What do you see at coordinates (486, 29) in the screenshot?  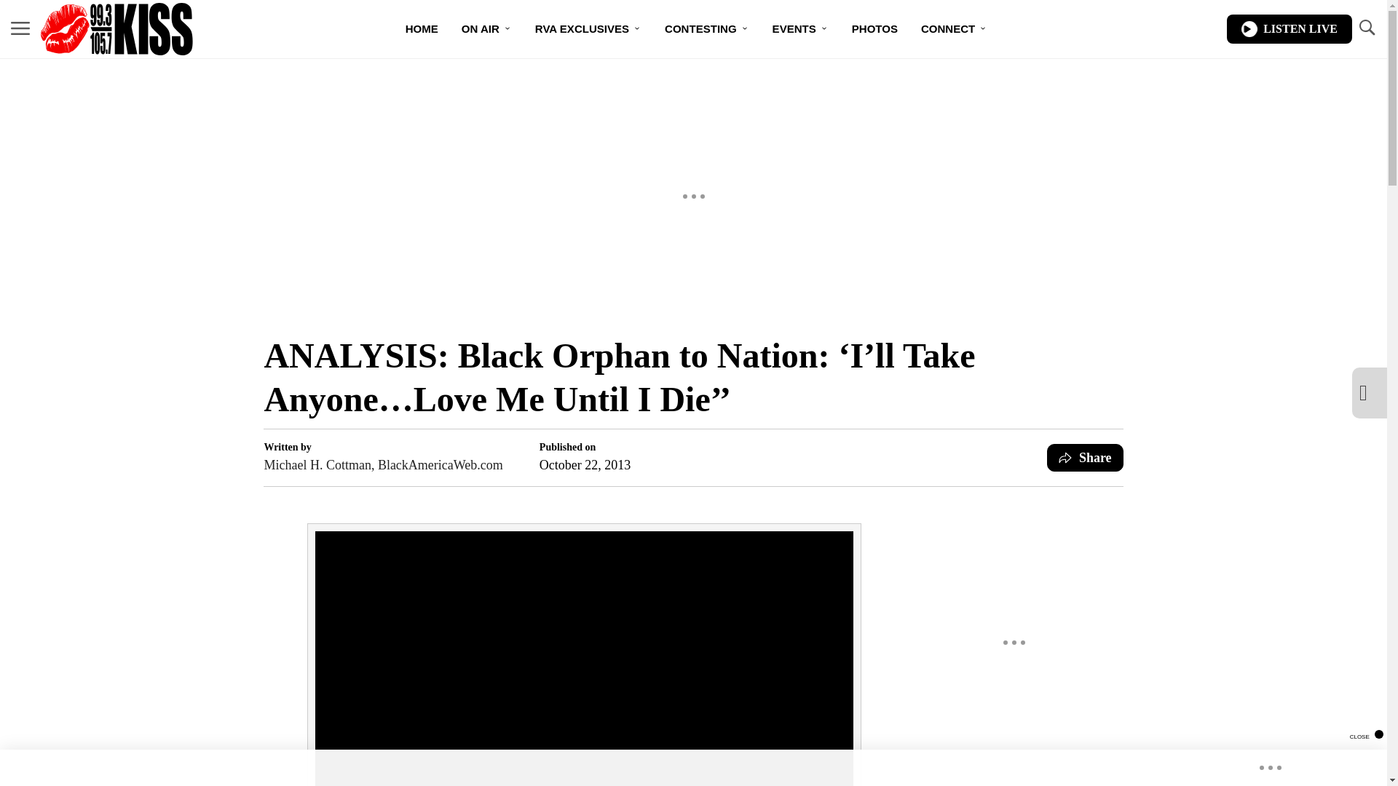 I see `ON AIR` at bounding box center [486, 29].